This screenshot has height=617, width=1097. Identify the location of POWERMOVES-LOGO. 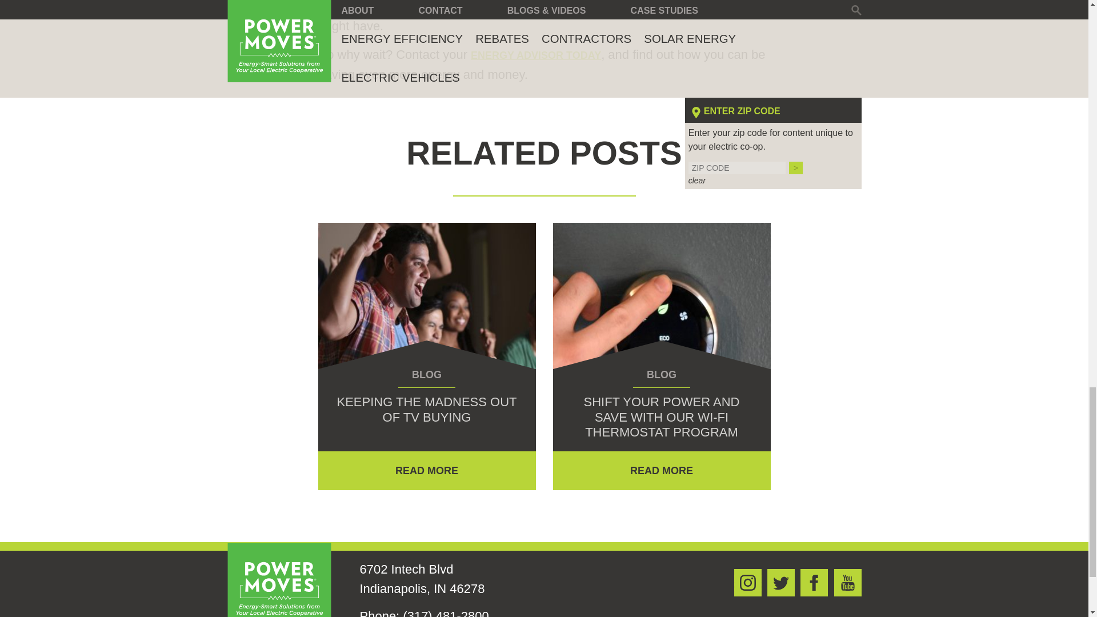
(279, 580).